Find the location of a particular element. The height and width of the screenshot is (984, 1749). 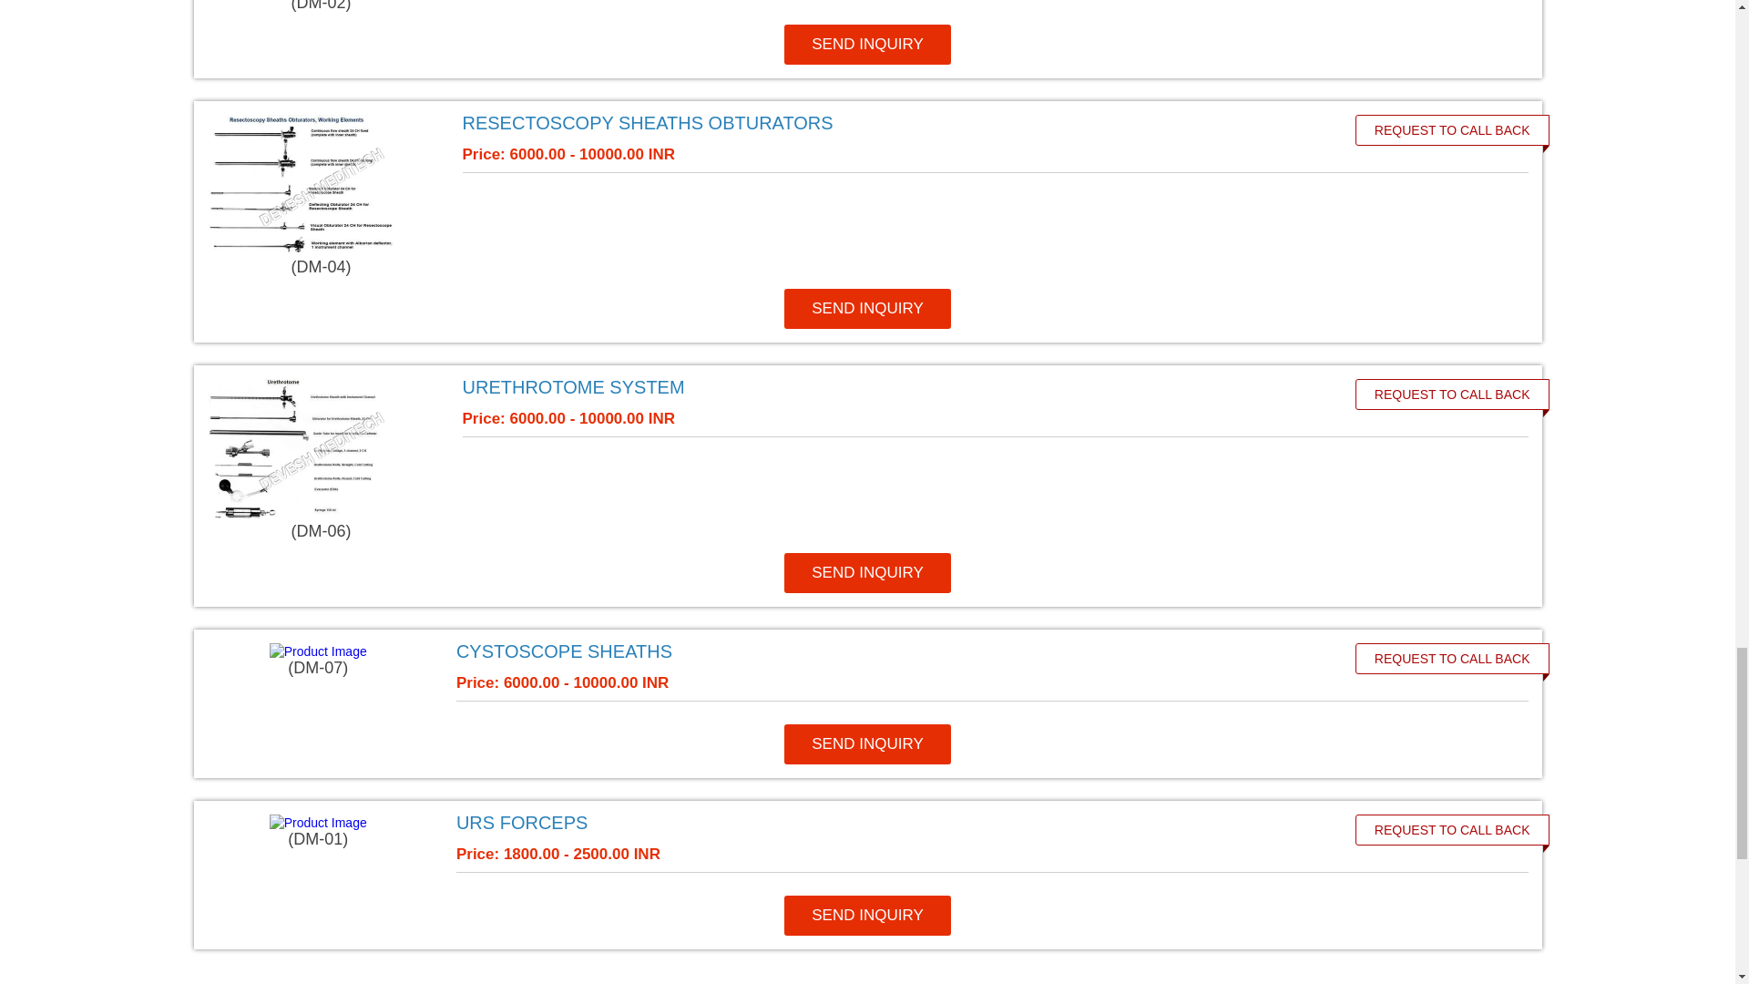

Urethrotome System is located at coordinates (889, 386).